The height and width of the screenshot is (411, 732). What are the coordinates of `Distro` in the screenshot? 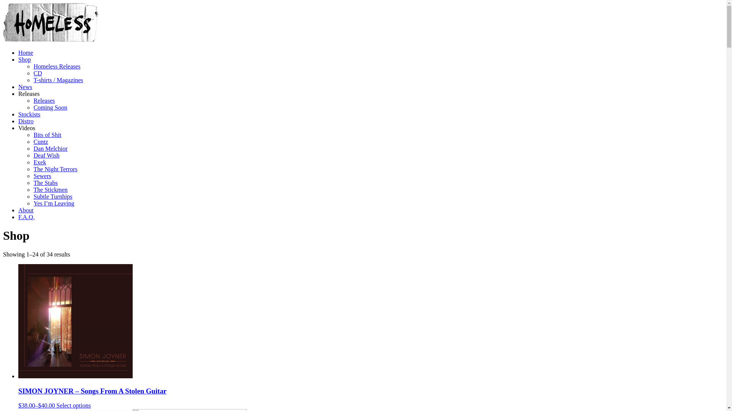 It's located at (26, 121).